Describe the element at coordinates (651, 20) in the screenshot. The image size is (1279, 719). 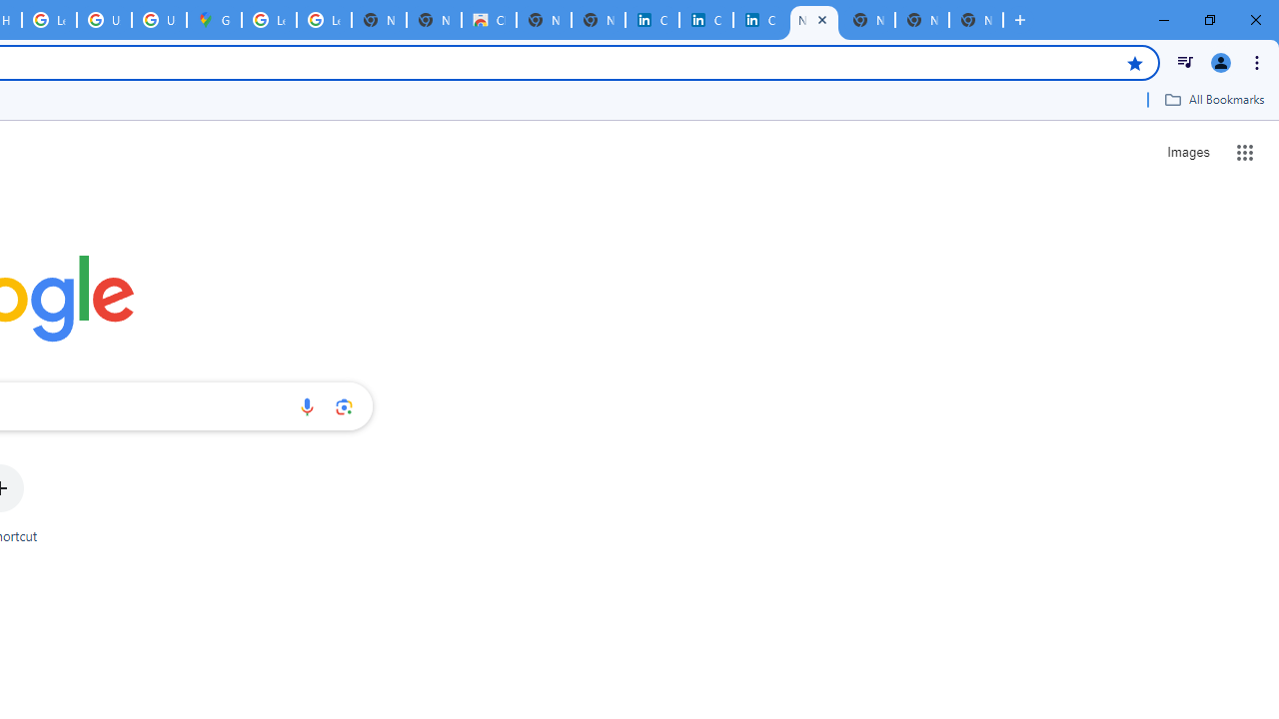
I see `Cookie Policy | LinkedIn` at that location.